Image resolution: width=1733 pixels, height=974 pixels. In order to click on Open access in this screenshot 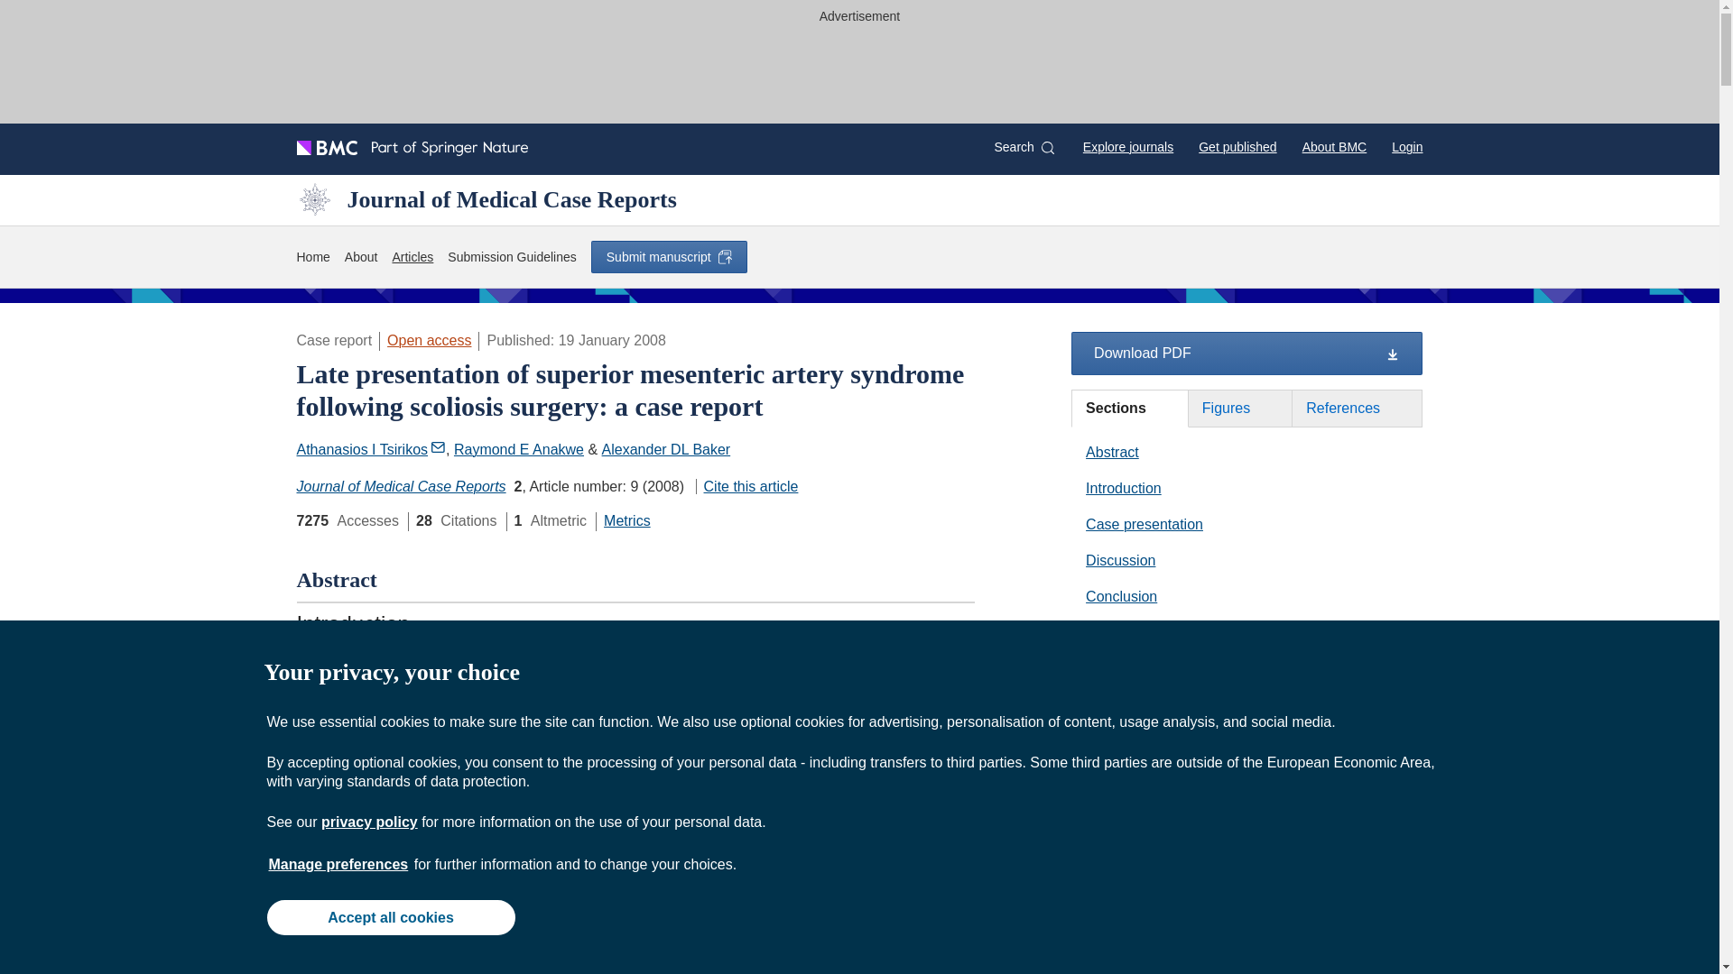, I will do `click(429, 340)`.